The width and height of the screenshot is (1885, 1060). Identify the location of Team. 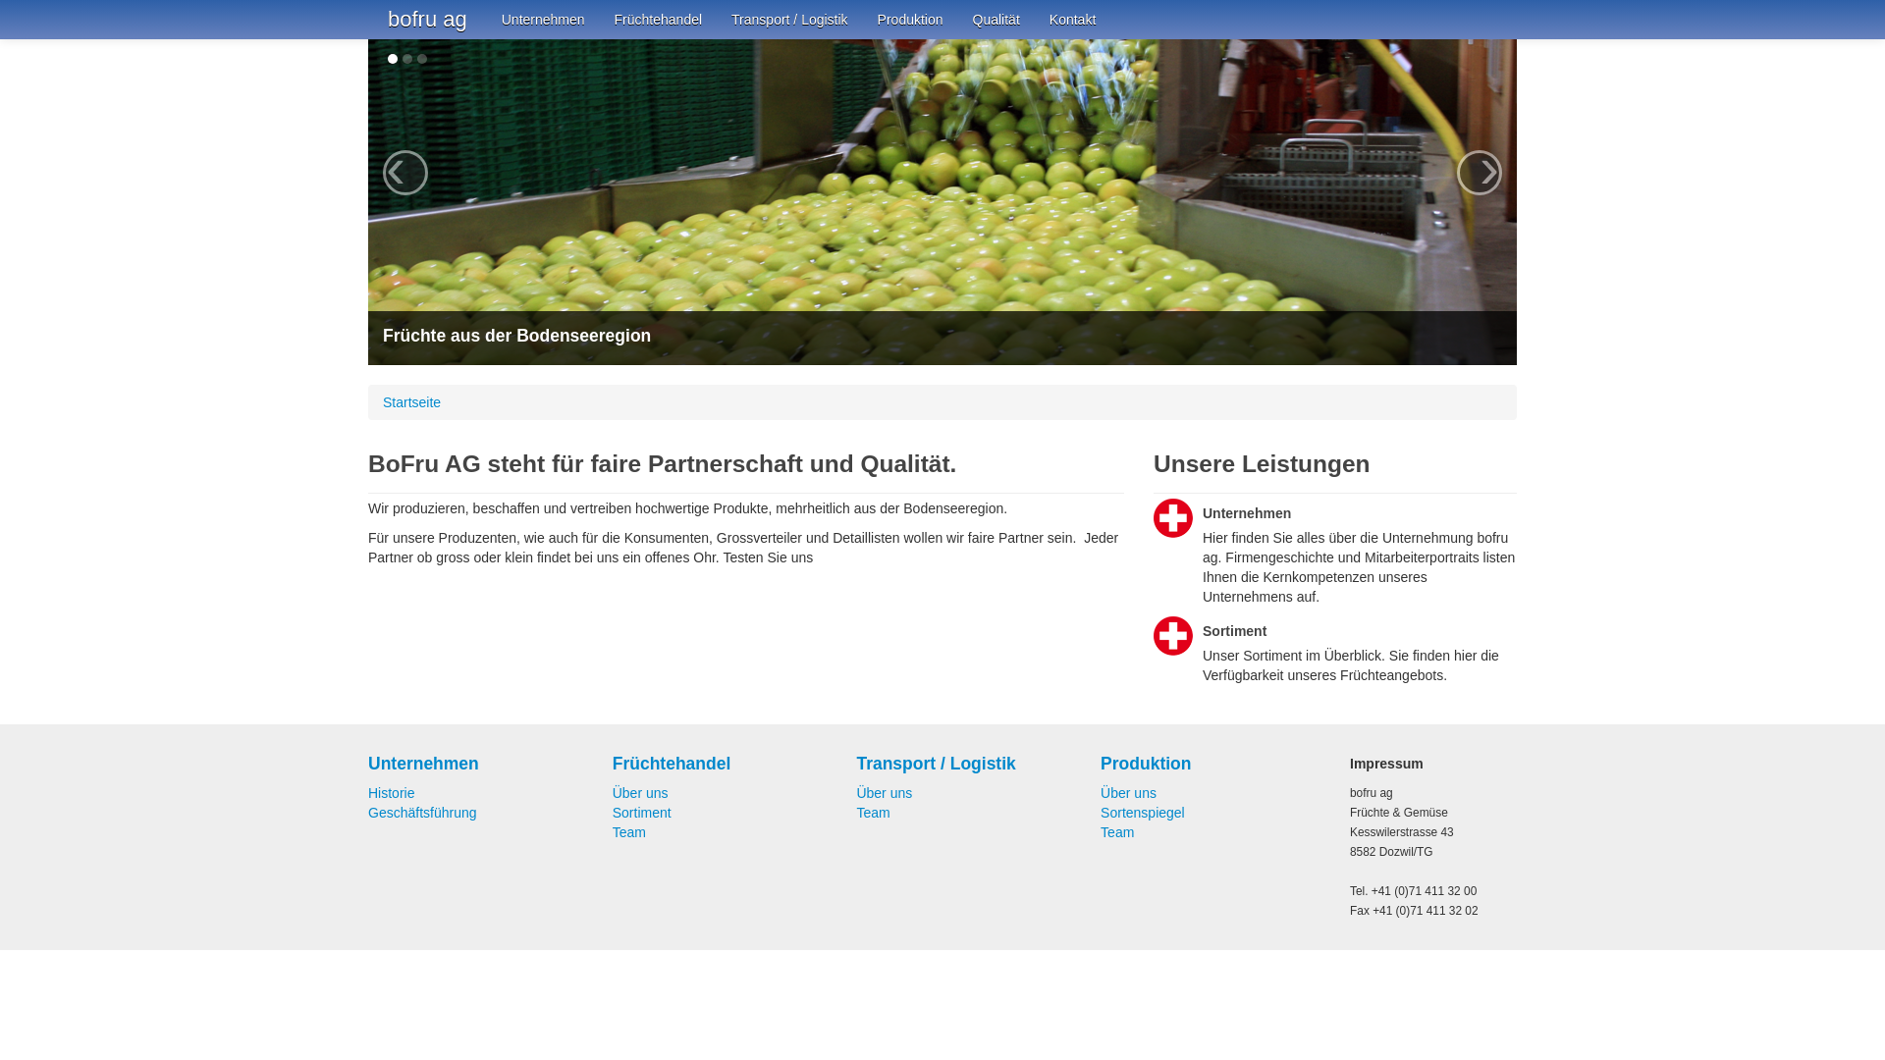
(873, 813).